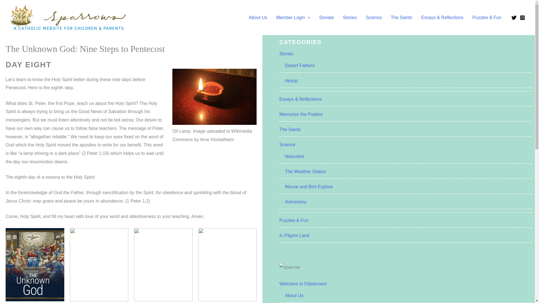 The width and height of the screenshot is (539, 303). I want to click on About Us, so click(258, 17).